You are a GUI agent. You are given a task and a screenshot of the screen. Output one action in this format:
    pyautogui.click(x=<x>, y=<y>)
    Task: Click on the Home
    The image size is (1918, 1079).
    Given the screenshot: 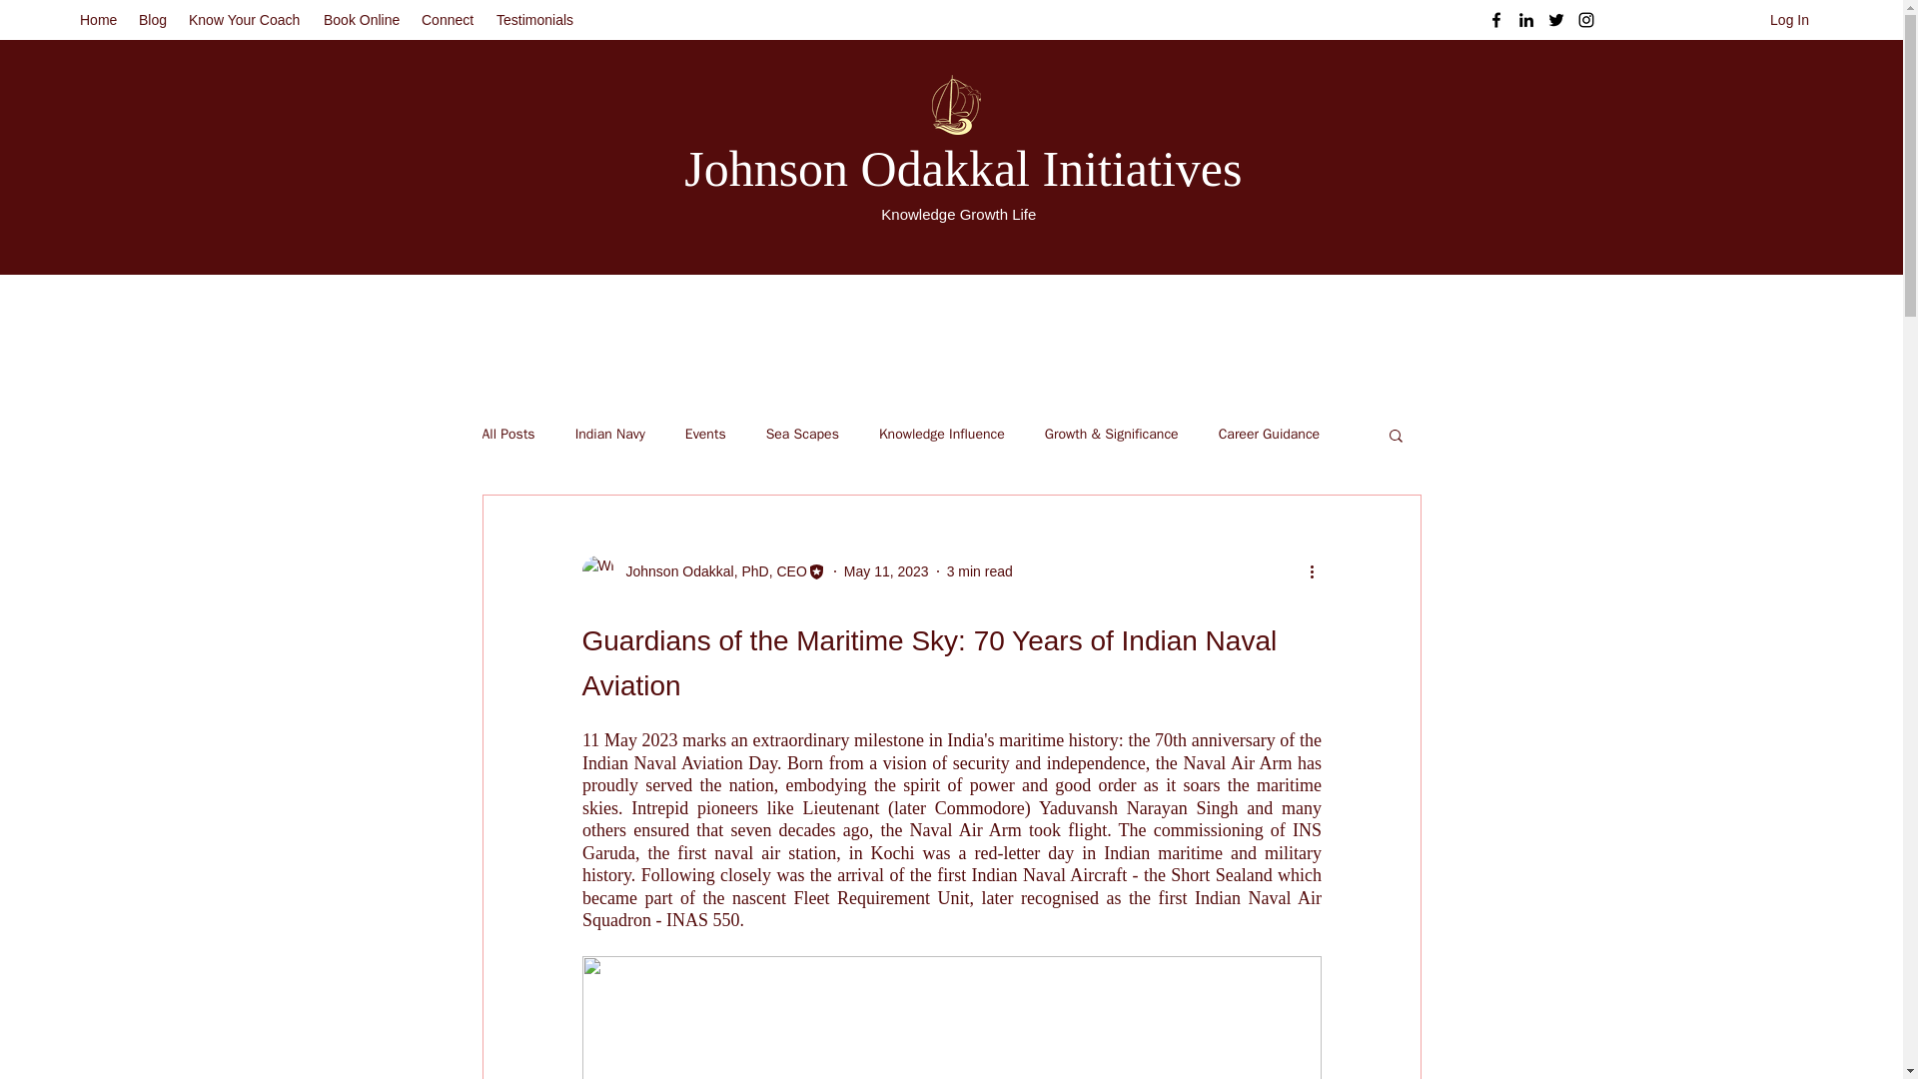 What is the action you would take?
    pyautogui.click(x=98, y=20)
    